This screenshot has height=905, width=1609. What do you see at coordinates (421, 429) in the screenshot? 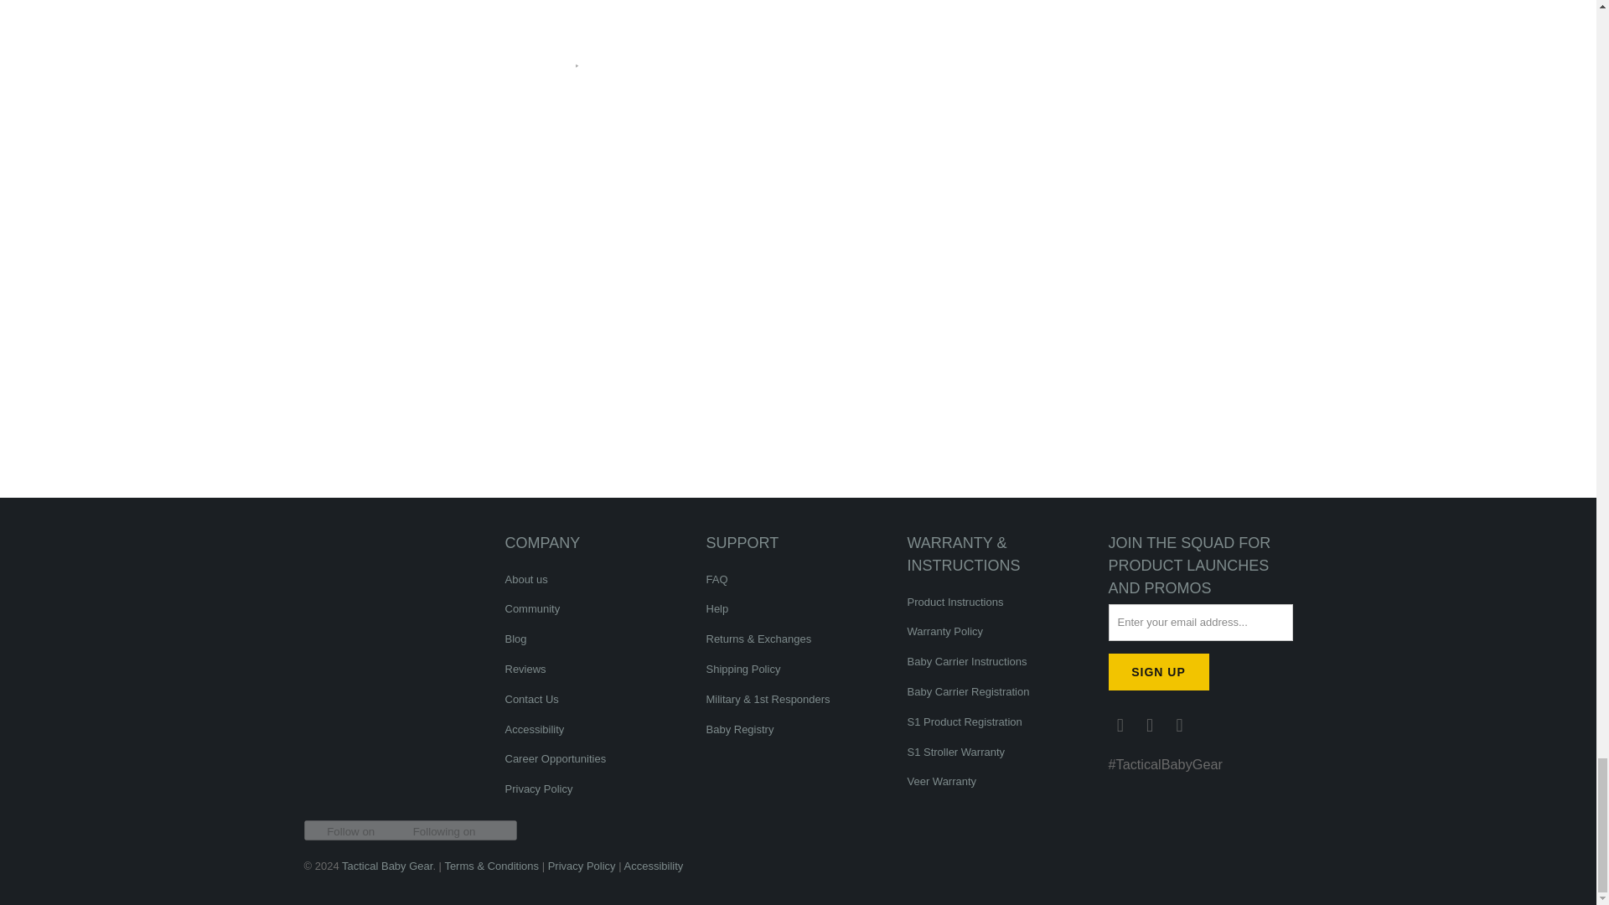
I see `YouTube video player` at bounding box center [421, 429].